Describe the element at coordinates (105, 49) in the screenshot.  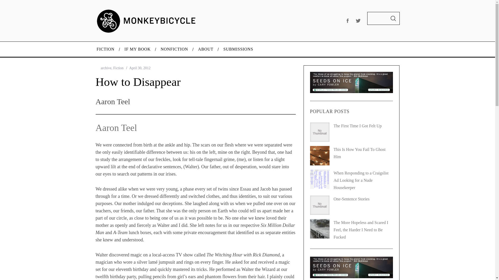
I see `FICTION` at that location.